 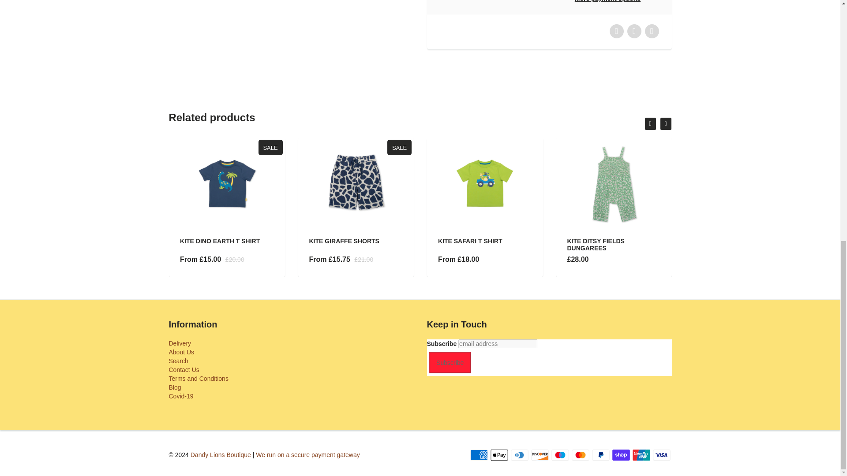 I want to click on American Express, so click(x=479, y=455).